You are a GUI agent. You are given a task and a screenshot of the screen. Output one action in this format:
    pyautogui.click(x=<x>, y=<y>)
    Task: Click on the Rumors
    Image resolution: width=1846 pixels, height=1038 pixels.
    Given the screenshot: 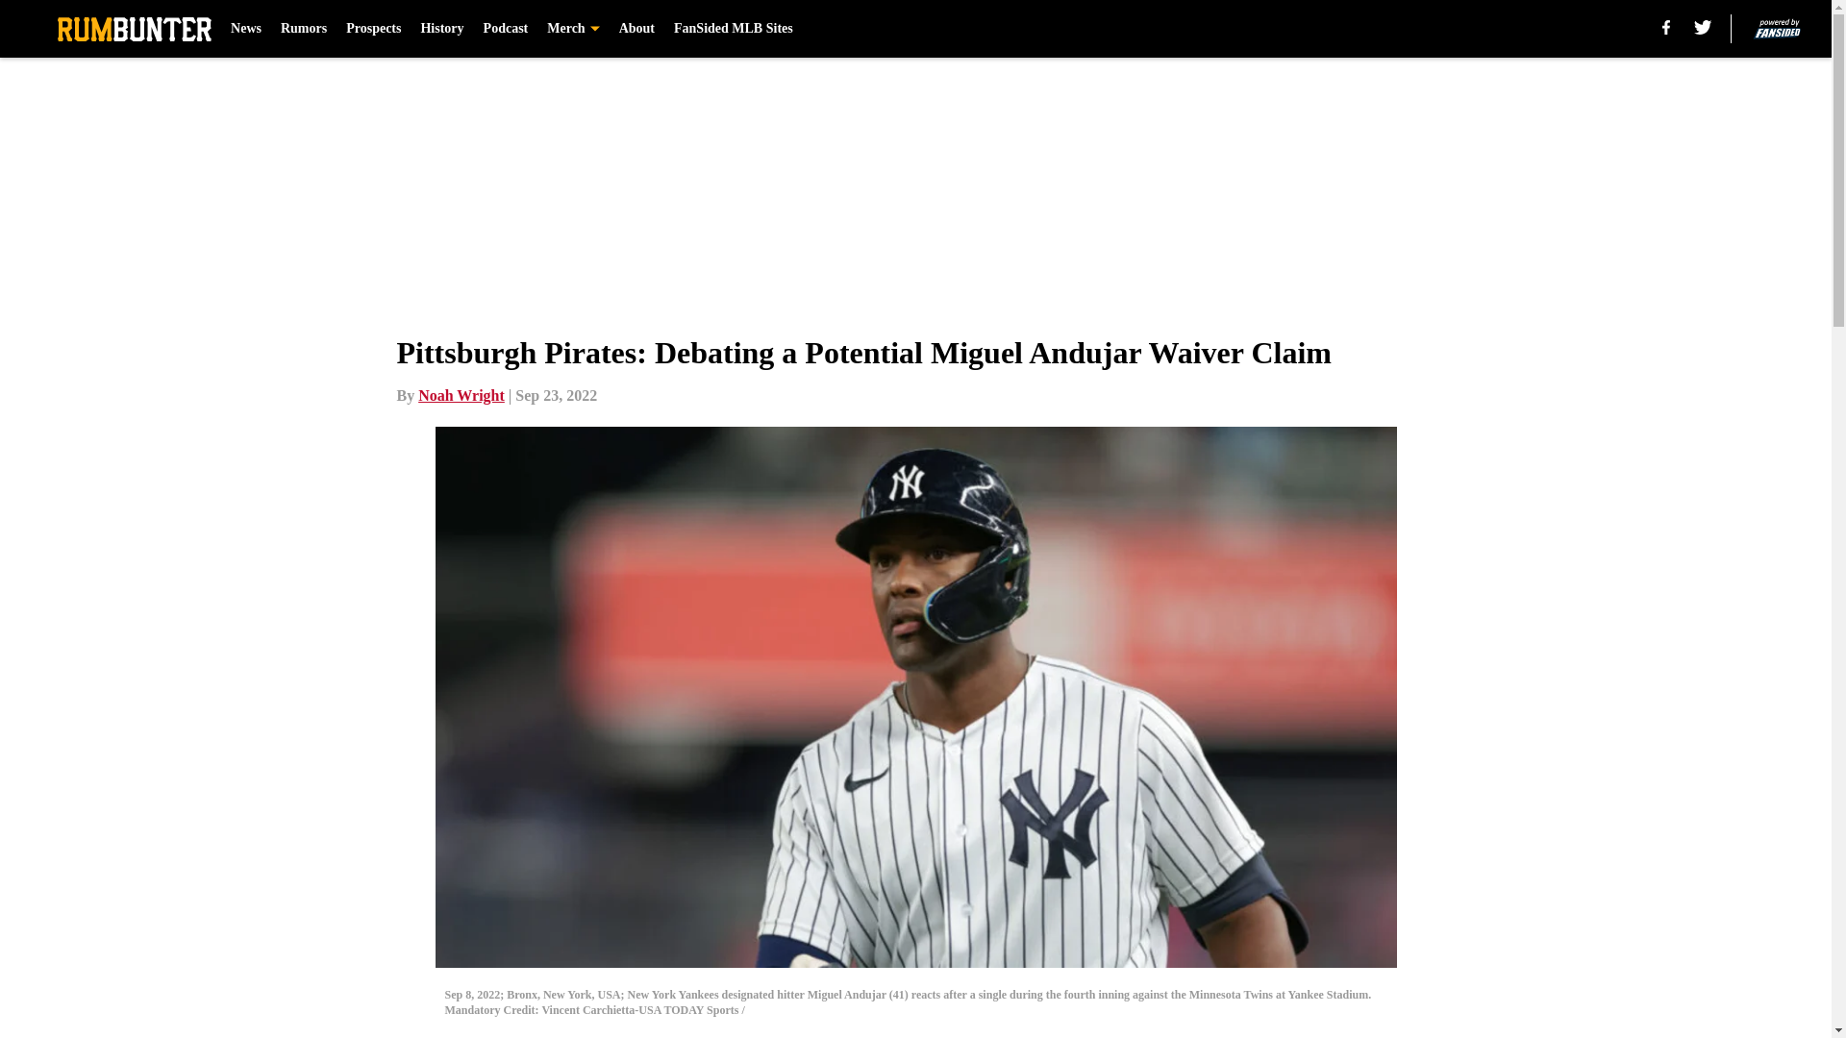 What is the action you would take?
    pyautogui.click(x=303, y=29)
    